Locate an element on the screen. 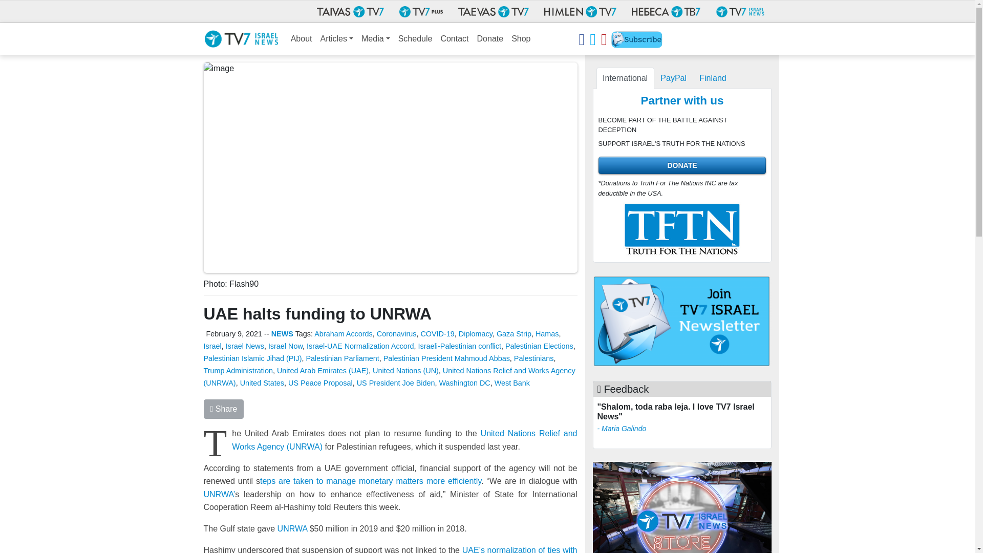 This screenshot has width=983, height=553. About is located at coordinates (302, 39).